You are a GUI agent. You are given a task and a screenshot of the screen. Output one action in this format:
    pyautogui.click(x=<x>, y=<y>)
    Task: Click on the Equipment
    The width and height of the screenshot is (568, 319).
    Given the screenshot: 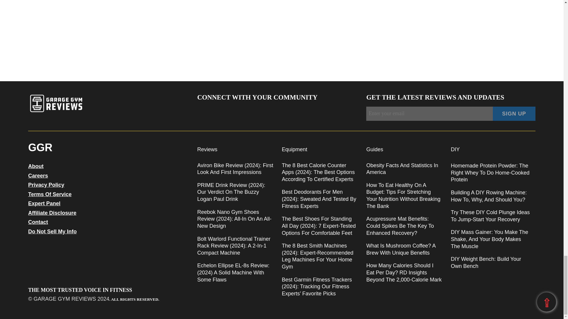 What is the action you would take?
    pyautogui.click(x=294, y=149)
    